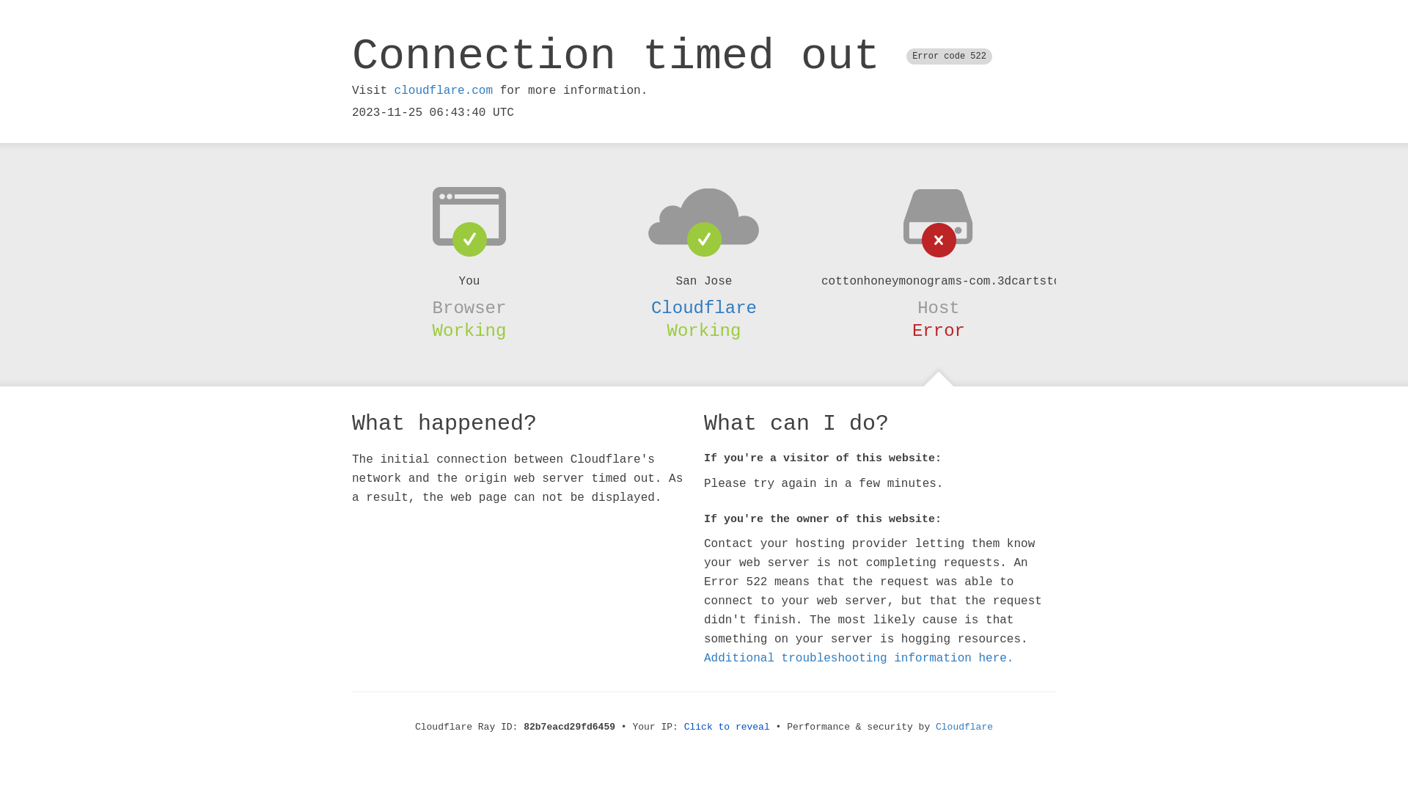 This screenshot has width=1408, height=792. What do you see at coordinates (444, 91) in the screenshot?
I see `cloudflare.com` at bounding box center [444, 91].